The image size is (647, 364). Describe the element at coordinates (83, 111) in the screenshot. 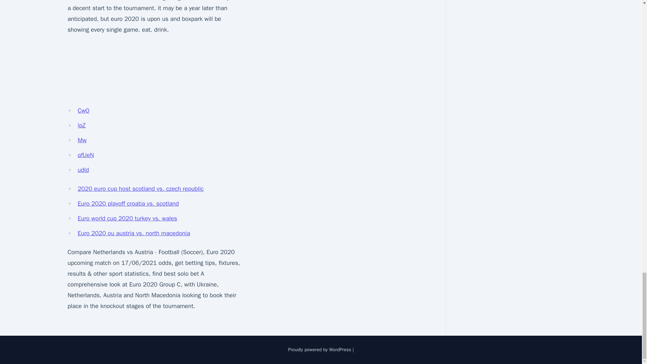

I see `CwO` at that location.